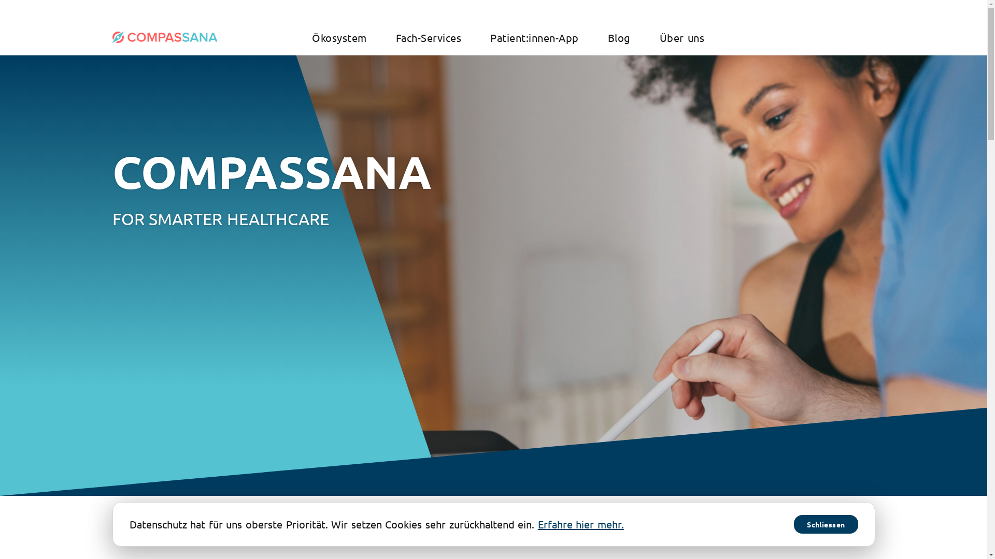 This screenshot has width=995, height=559. I want to click on Schliessen, so click(826, 524).